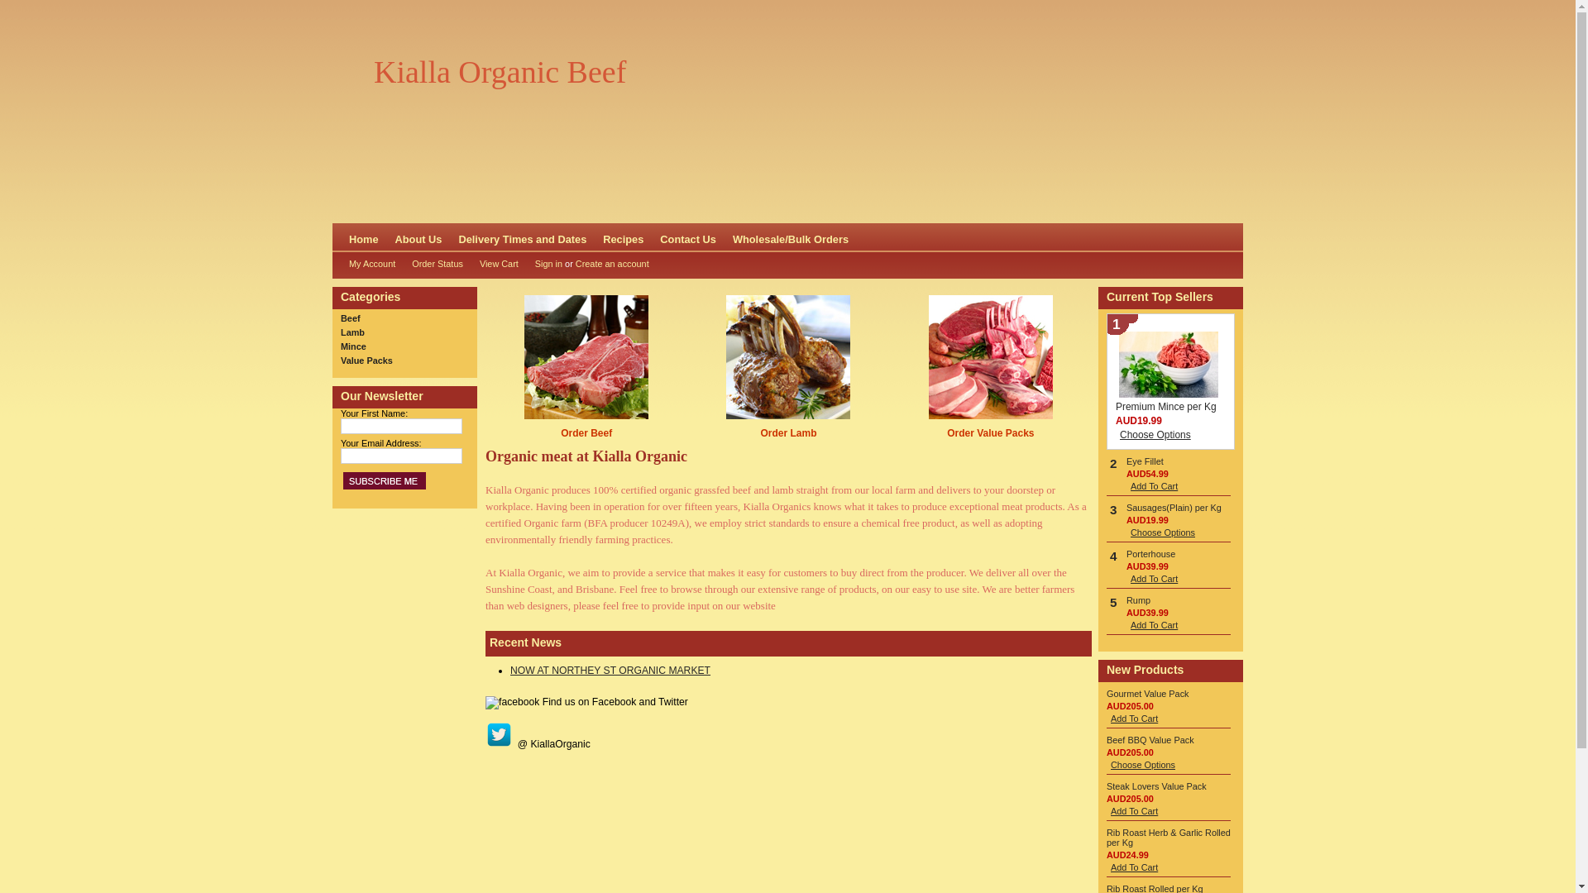 This screenshot has width=1588, height=893. What do you see at coordinates (1163, 532) in the screenshot?
I see `Choose Options` at bounding box center [1163, 532].